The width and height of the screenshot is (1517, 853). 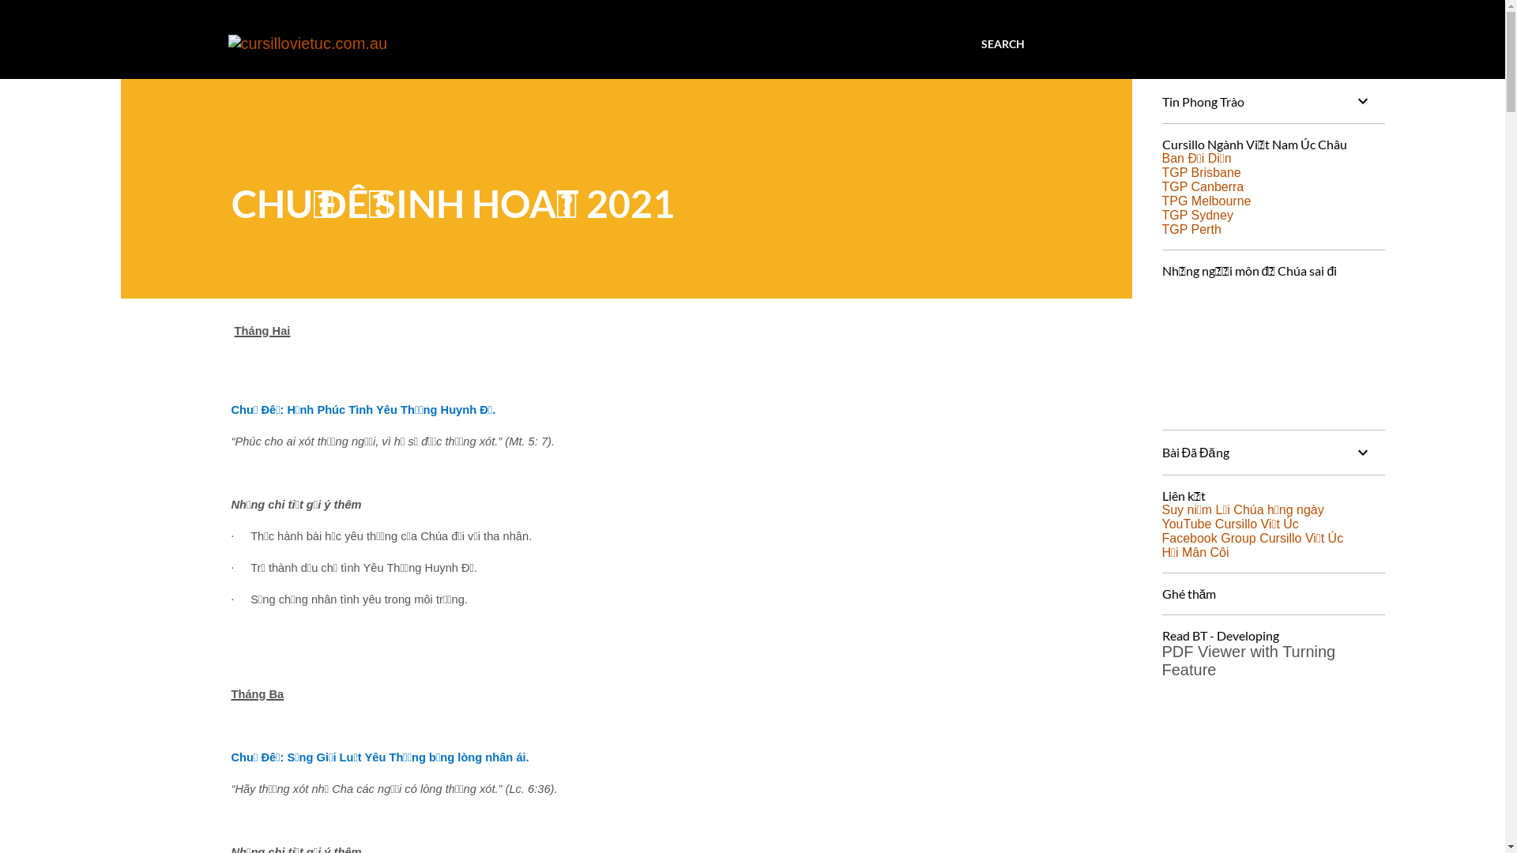 I want to click on SEARCH, so click(x=1003, y=44).